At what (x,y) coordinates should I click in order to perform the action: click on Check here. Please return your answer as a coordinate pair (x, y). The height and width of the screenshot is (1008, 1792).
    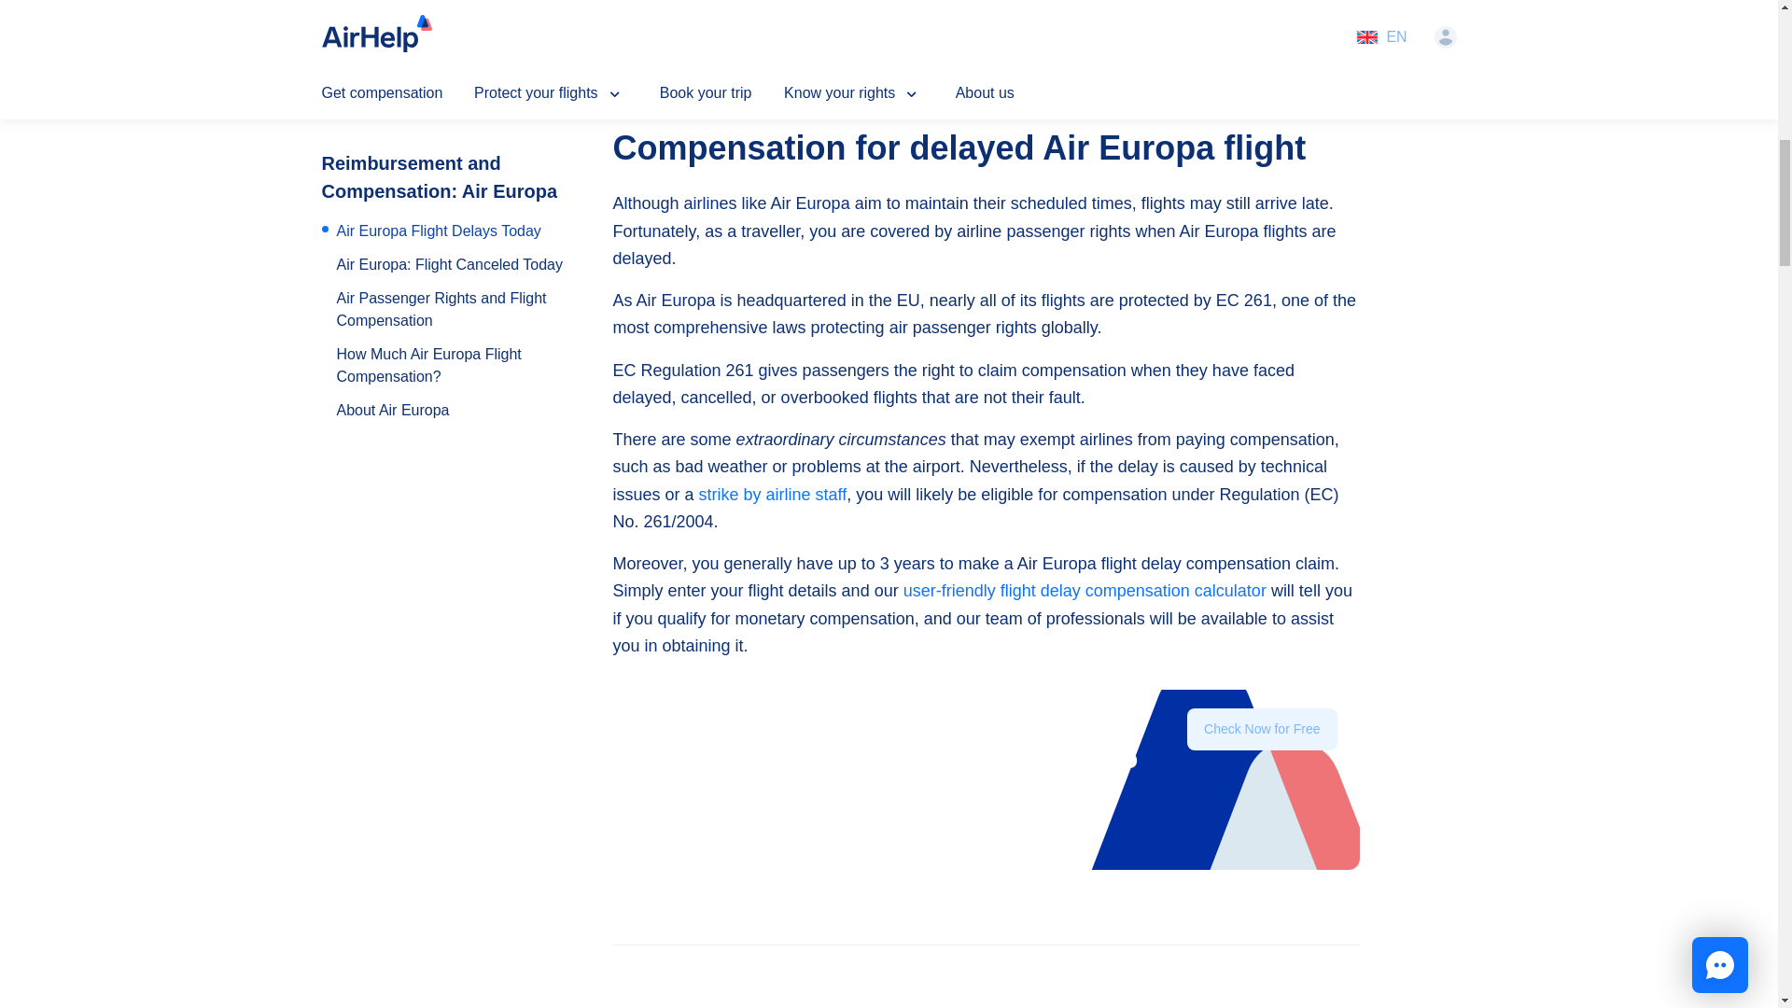
    Looking at the image, I should click on (815, 19).